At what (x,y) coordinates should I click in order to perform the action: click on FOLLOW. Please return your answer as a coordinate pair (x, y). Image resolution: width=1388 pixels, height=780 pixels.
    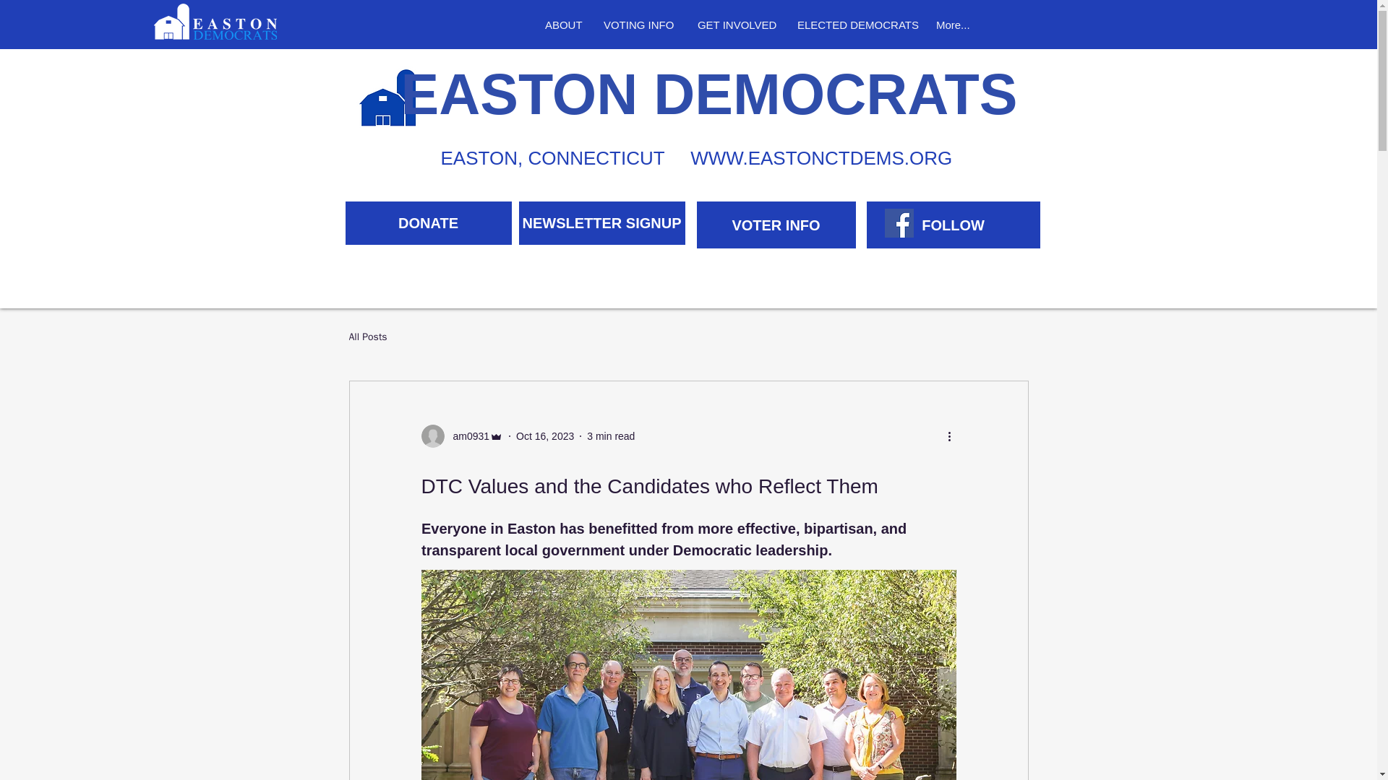
    Looking at the image, I should click on (953, 225).